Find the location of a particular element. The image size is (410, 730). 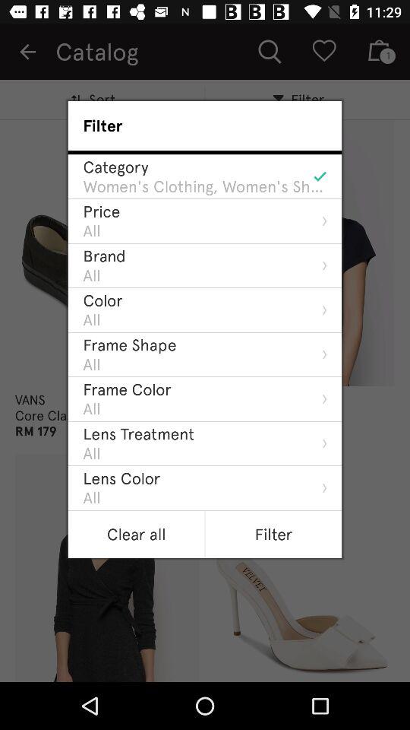

turn on item above the all item is located at coordinates (138, 433).